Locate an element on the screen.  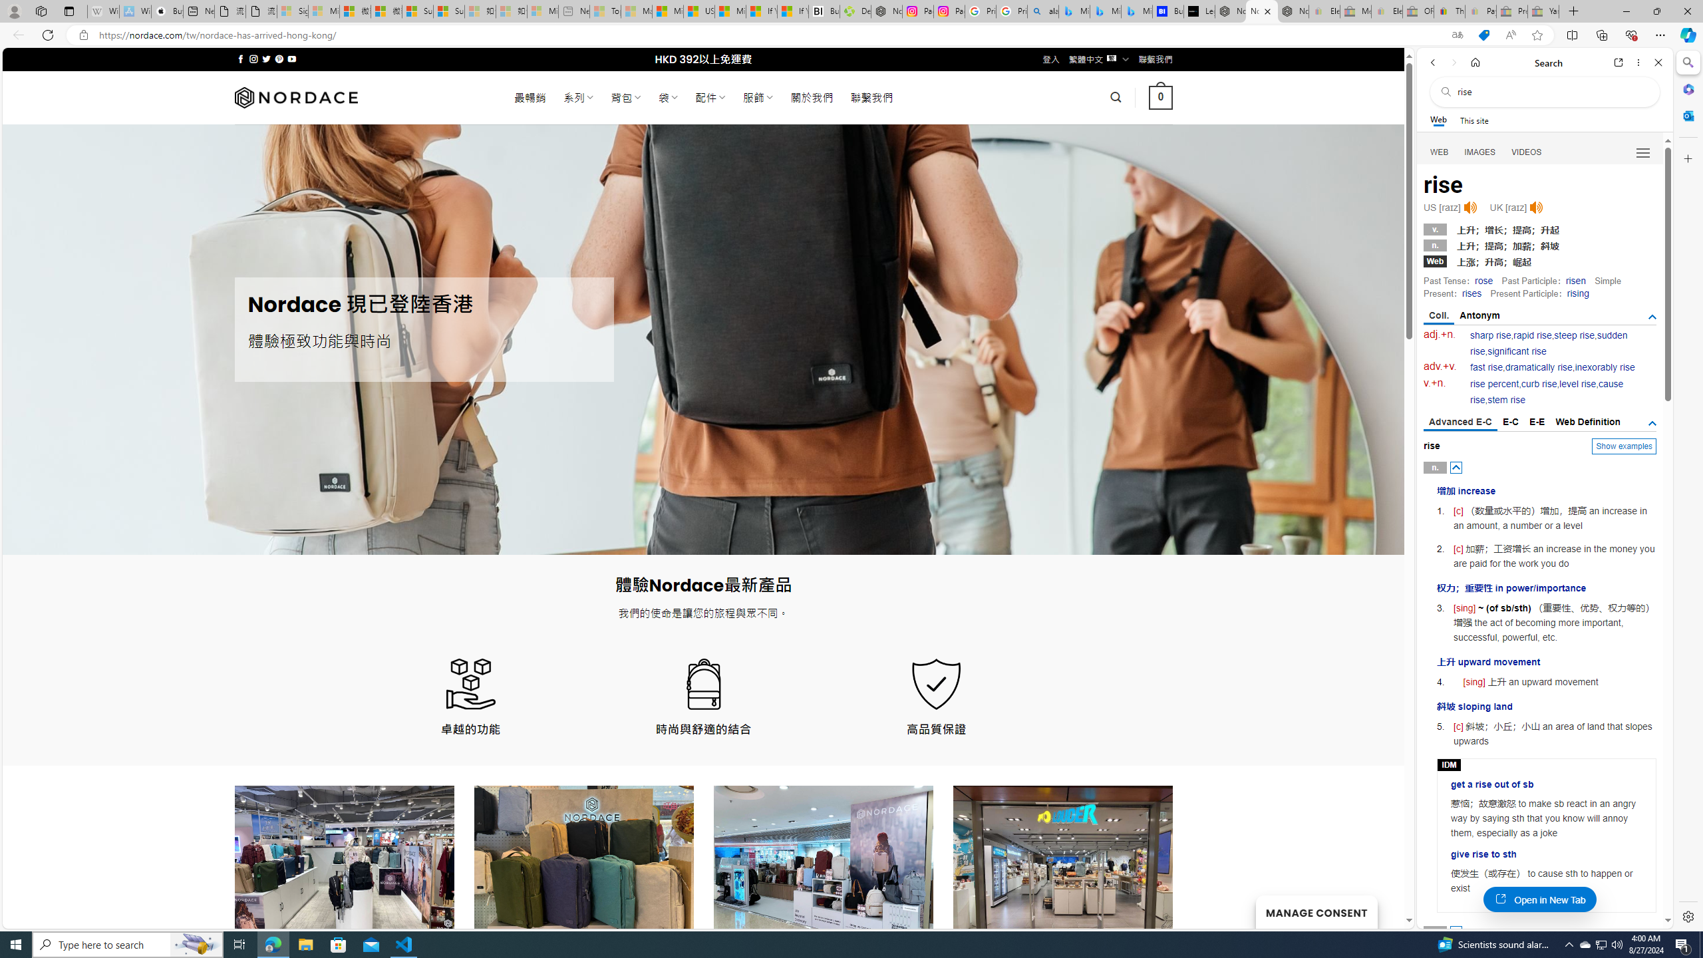
Microsoft account | Account Checkup - Sleeping is located at coordinates (542, 11).